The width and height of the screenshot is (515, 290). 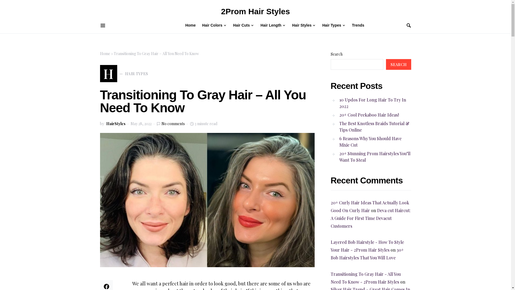 What do you see at coordinates (215, 25) in the screenshot?
I see `Hair Colors` at bounding box center [215, 25].